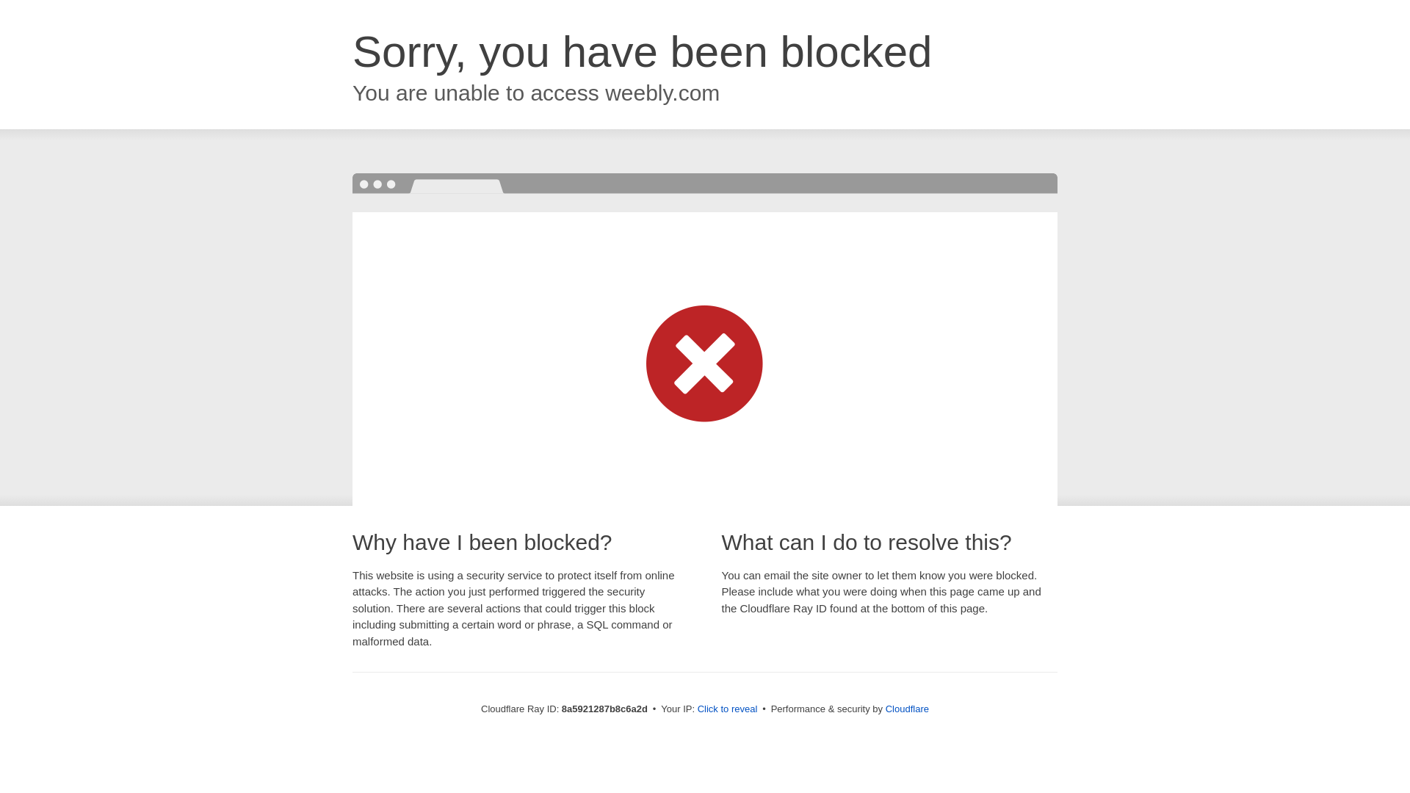  What do you see at coordinates (907, 709) in the screenshot?
I see `Cloudflare` at bounding box center [907, 709].